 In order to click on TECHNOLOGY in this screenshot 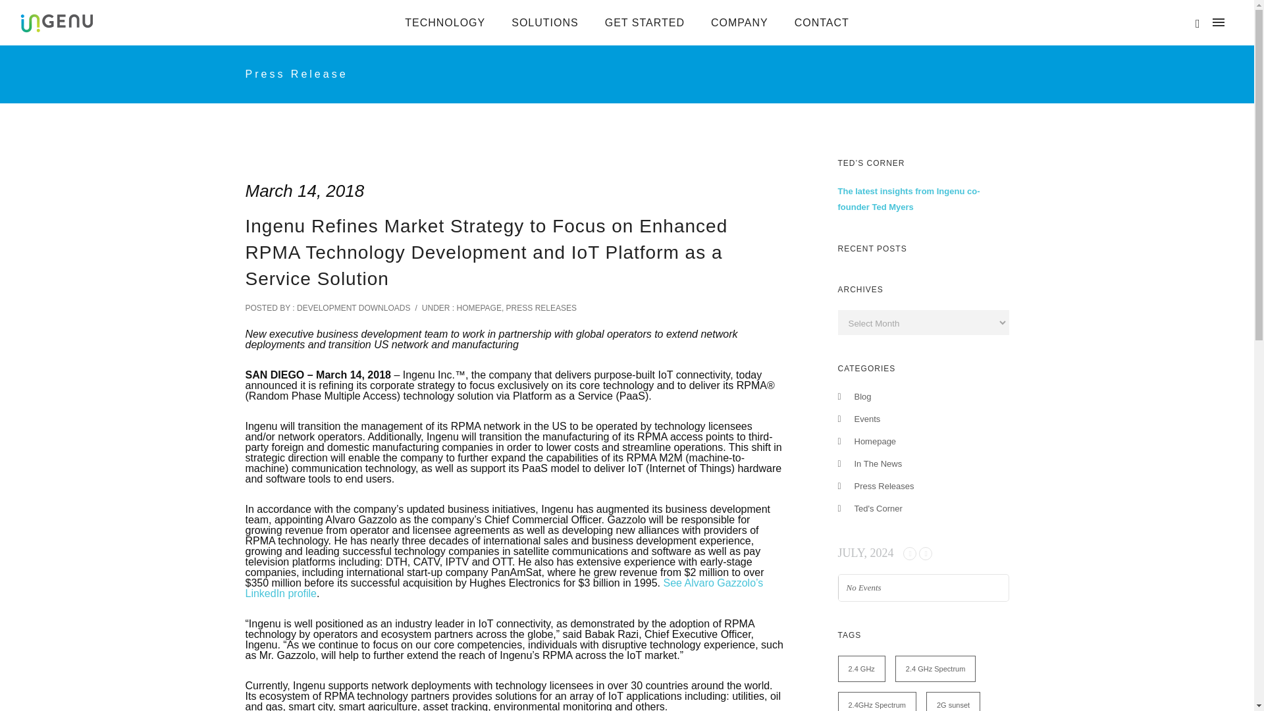, I will do `click(445, 22)`.